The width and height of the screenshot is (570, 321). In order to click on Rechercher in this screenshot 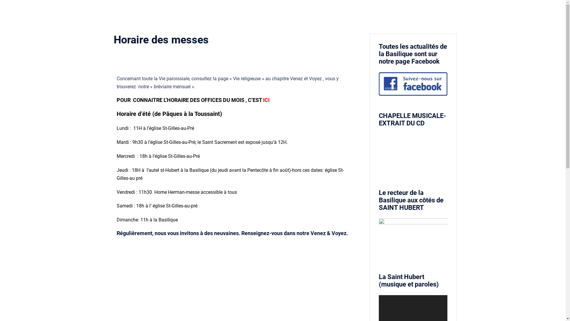, I will do `click(24, 7)`.